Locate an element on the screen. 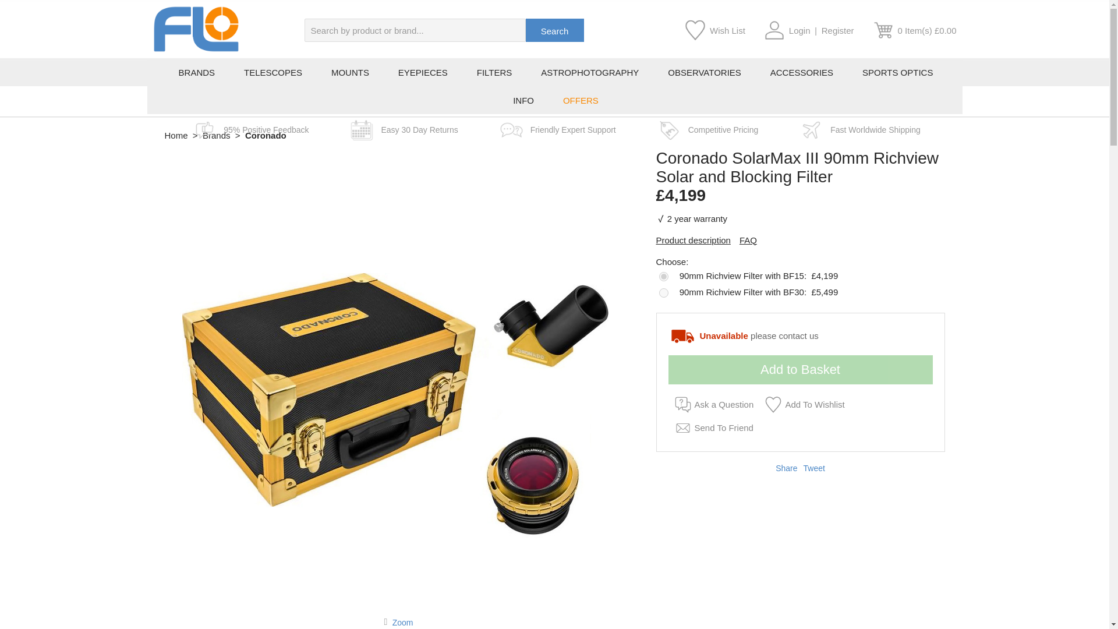  Product description is located at coordinates (692, 240).